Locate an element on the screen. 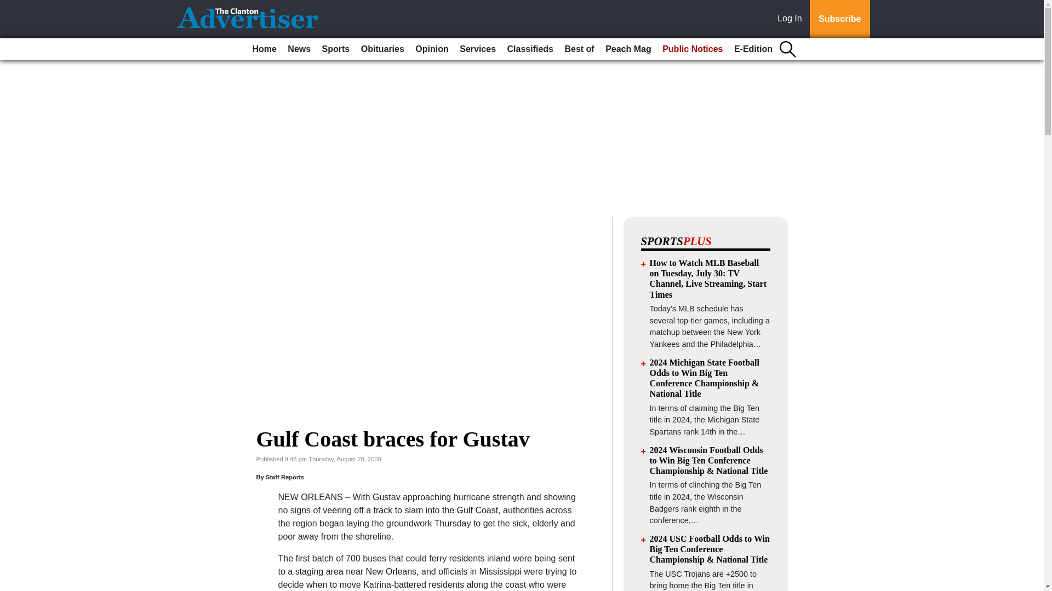 The image size is (1052, 591). Best of is located at coordinates (579, 49).